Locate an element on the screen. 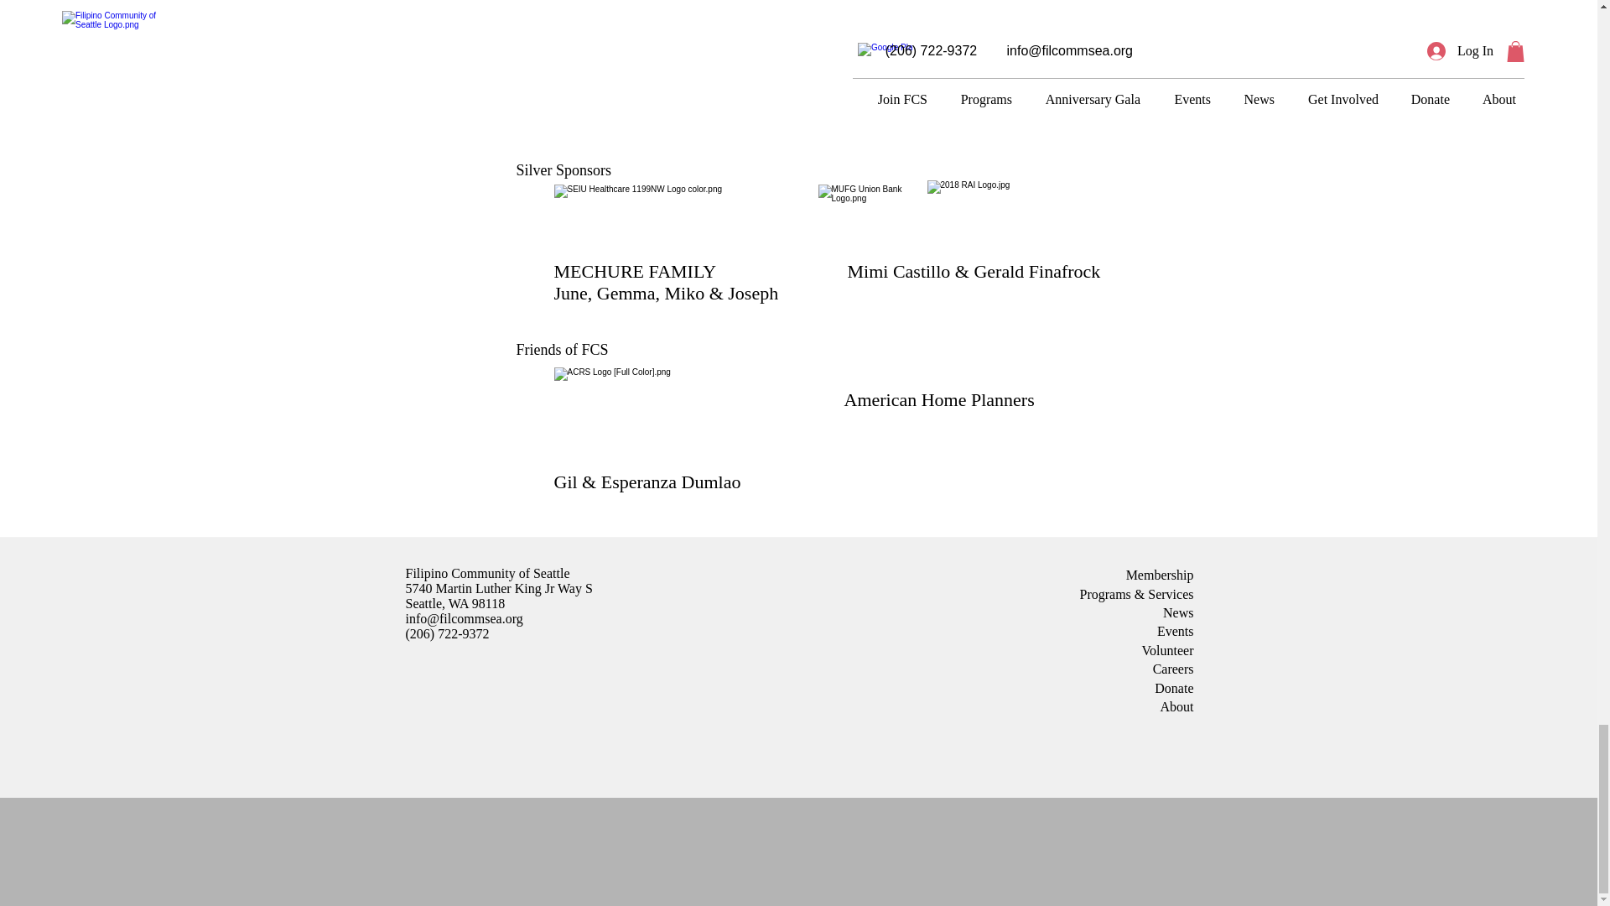 Image resolution: width=1610 pixels, height=906 pixels. Events is located at coordinates (1176, 631).